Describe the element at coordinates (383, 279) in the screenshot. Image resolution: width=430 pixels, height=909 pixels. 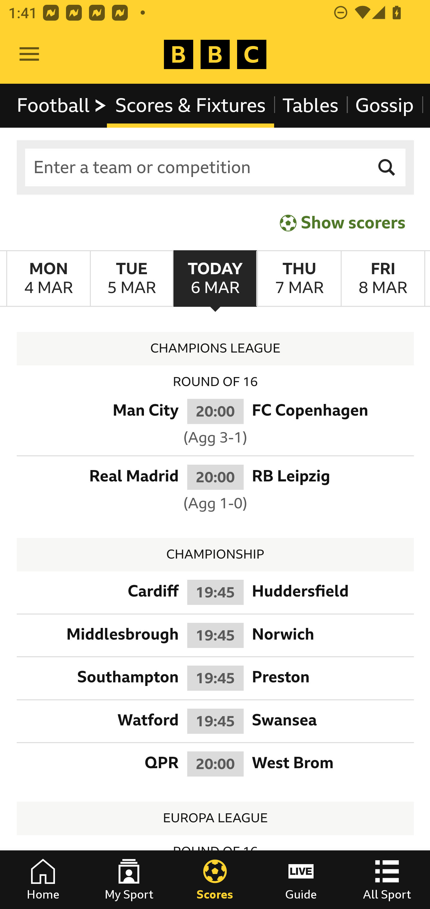
I see `FridayMarch 8th Friday March 8th` at that location.